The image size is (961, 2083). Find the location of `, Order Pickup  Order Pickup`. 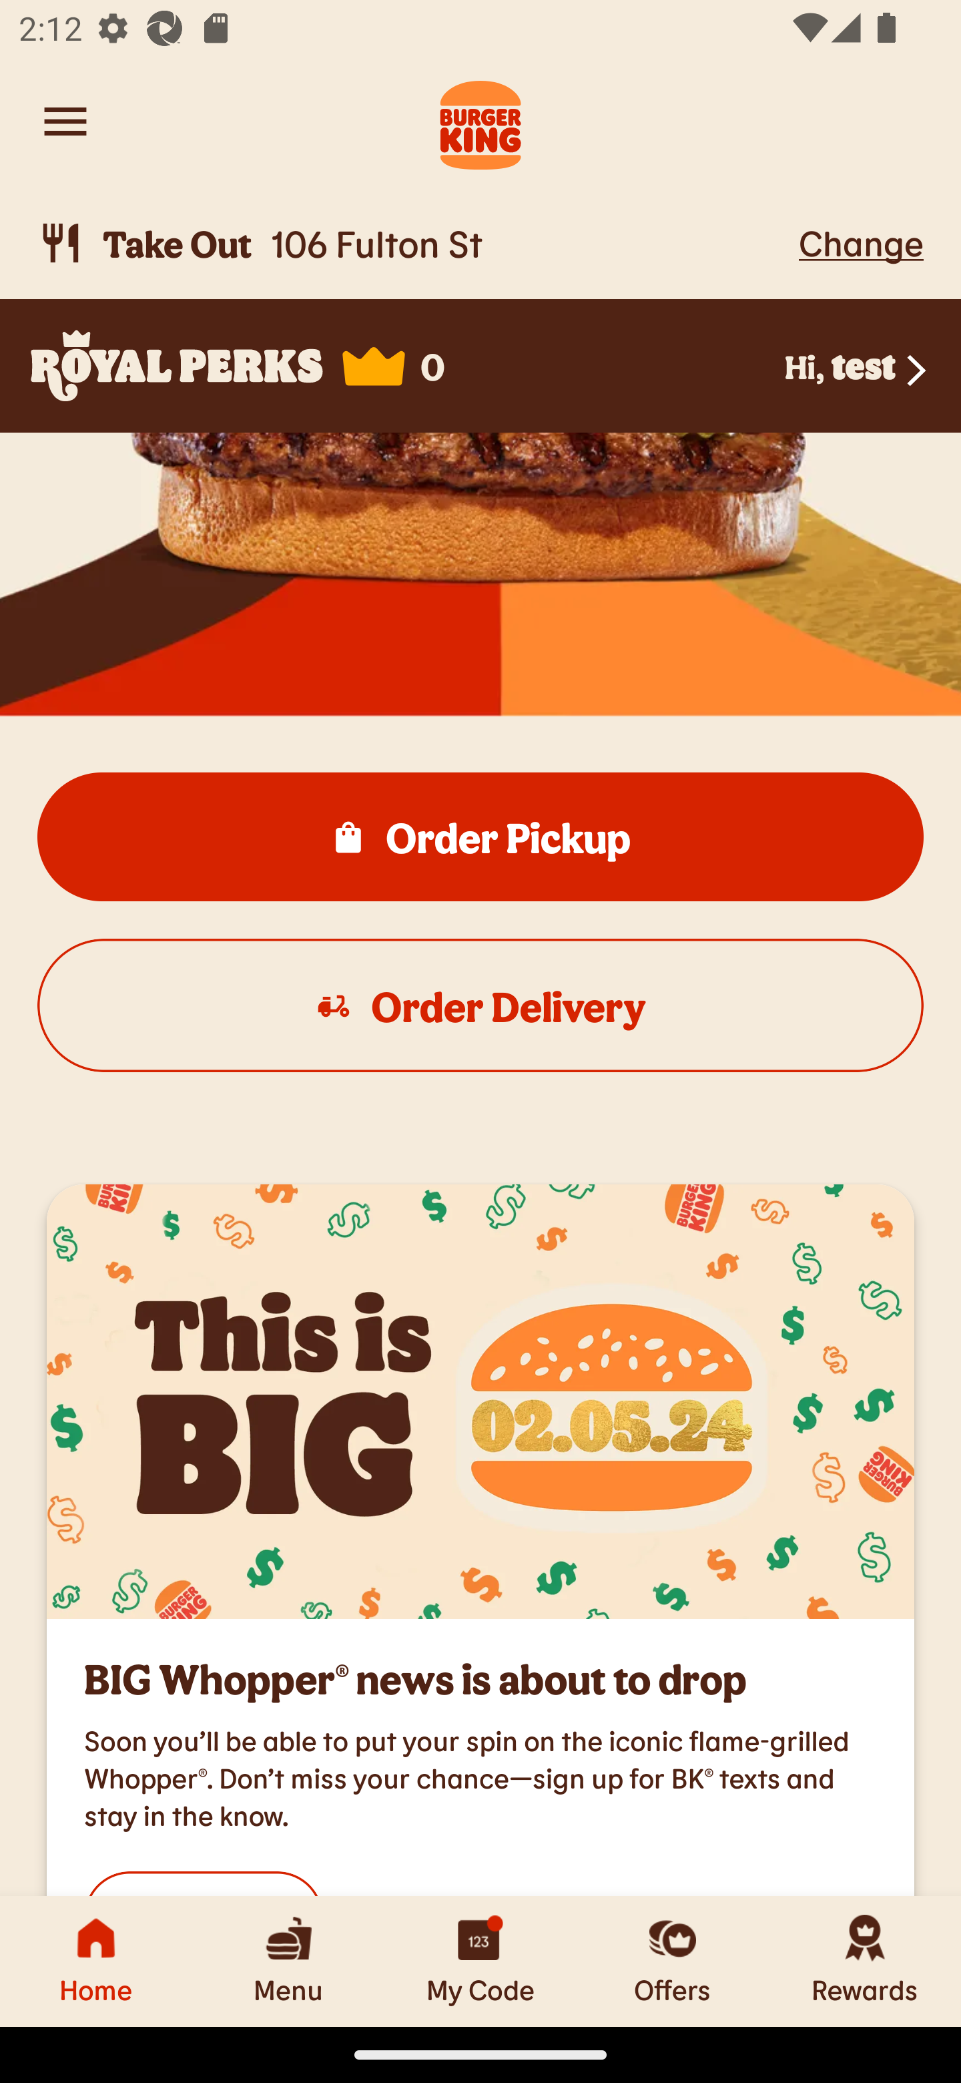

, Order Pickup  Order Pickup is located at coordinates (480, 837).